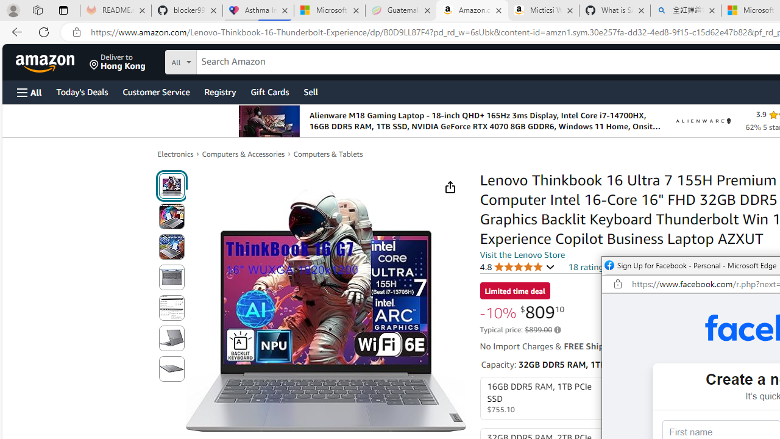 This screenshot has height=439, width=780. I want to click on Amazon, so click(46, 62).